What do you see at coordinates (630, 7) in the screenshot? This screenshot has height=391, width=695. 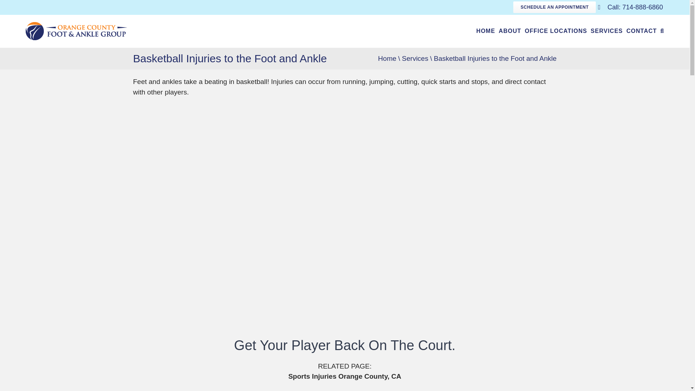 I see `Call: 714-888-6860` at bounding box center [630, 7].